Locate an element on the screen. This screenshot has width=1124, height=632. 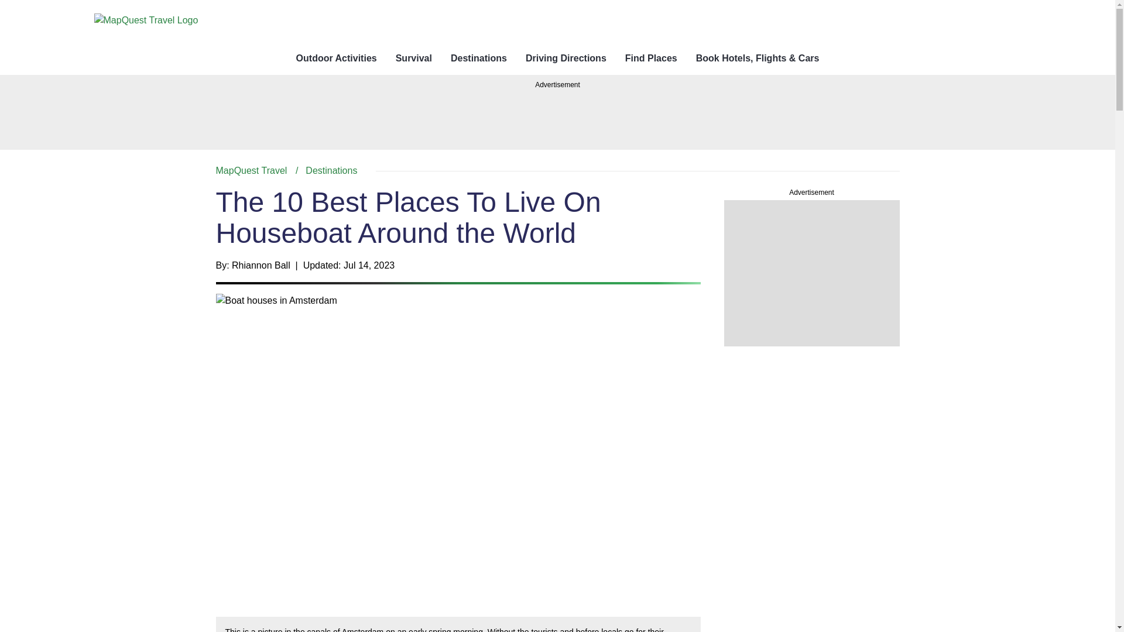
Driving Directions is located at coordinates (566, 59).